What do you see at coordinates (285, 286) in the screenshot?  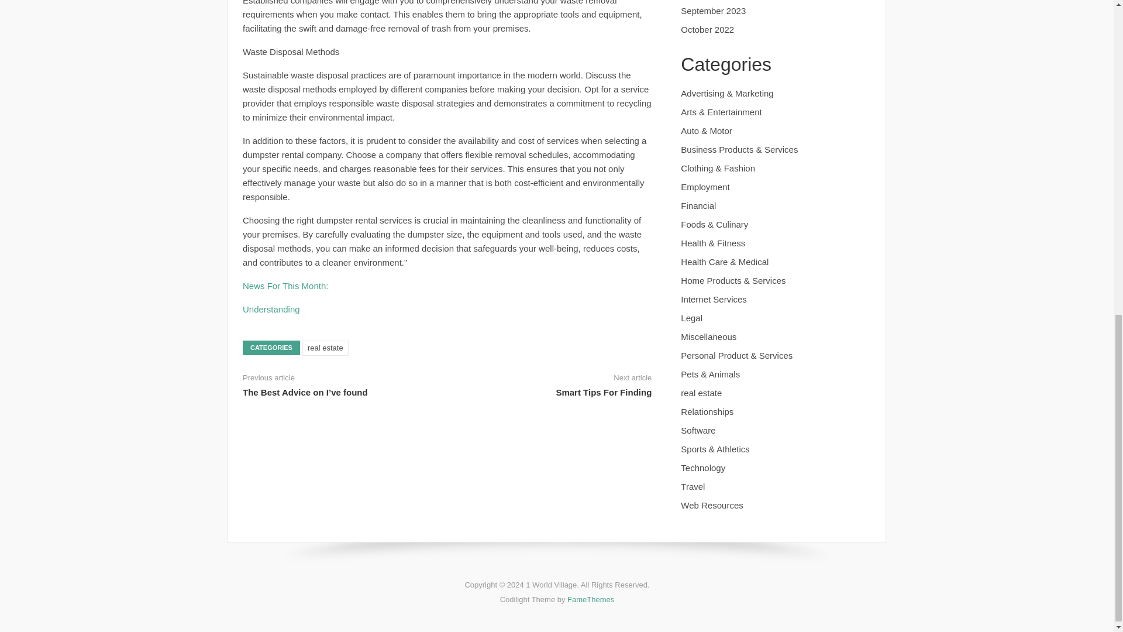 I see `News For This Month:` at bounding box center [285, 286].